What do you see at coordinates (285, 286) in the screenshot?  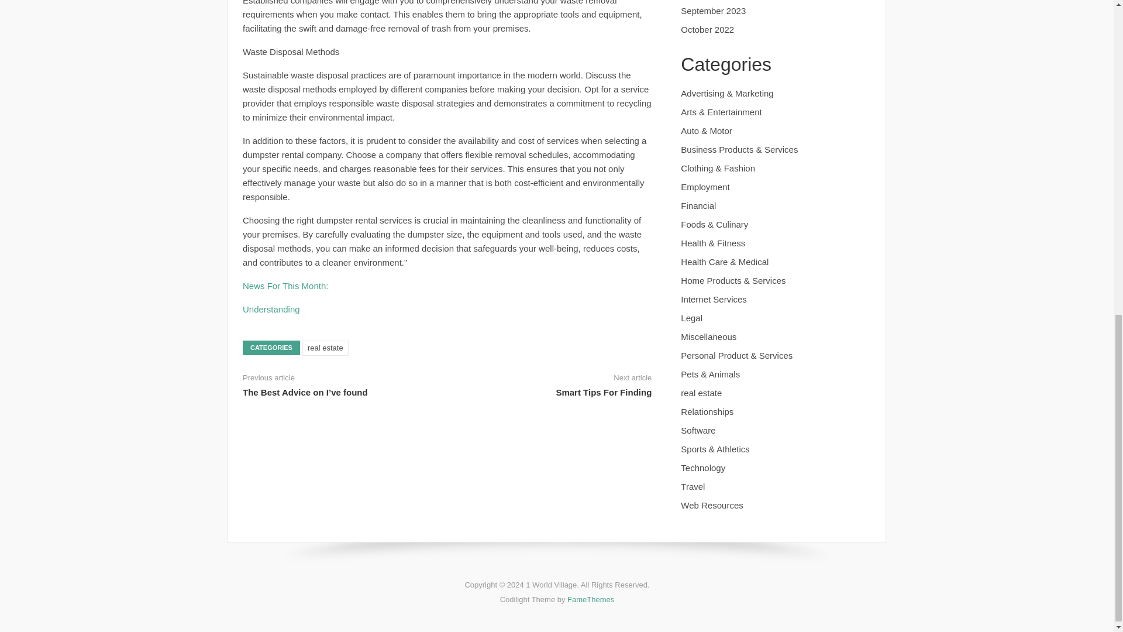 I see `News For This Month:` at bounding box center [285, 286].